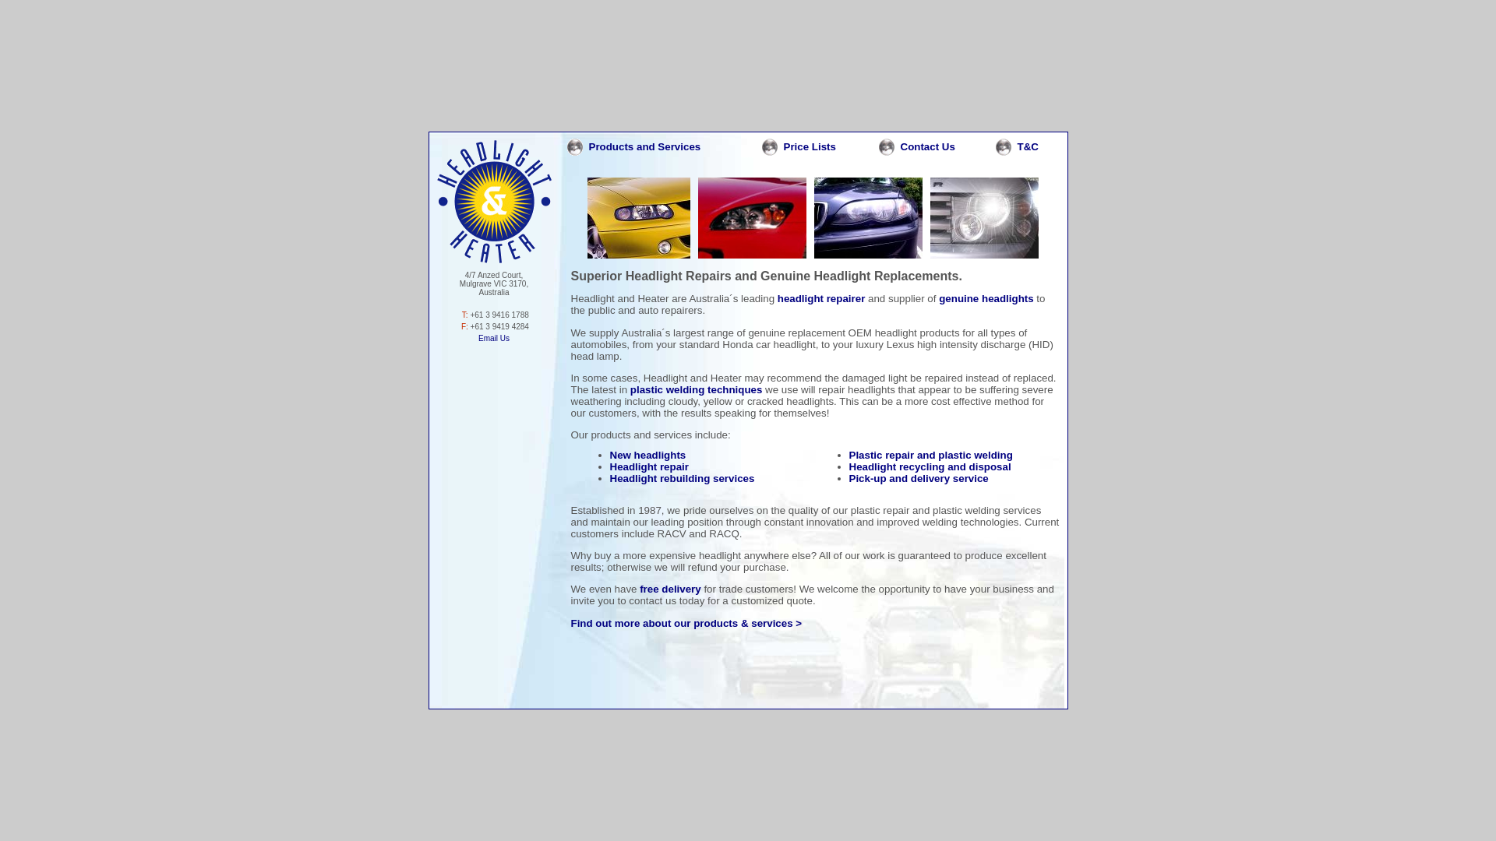  What do you see at coordinates (930, 467) in the screenshot?
I see `Headlight recycling and disposal` at bounding box center [930, 467].